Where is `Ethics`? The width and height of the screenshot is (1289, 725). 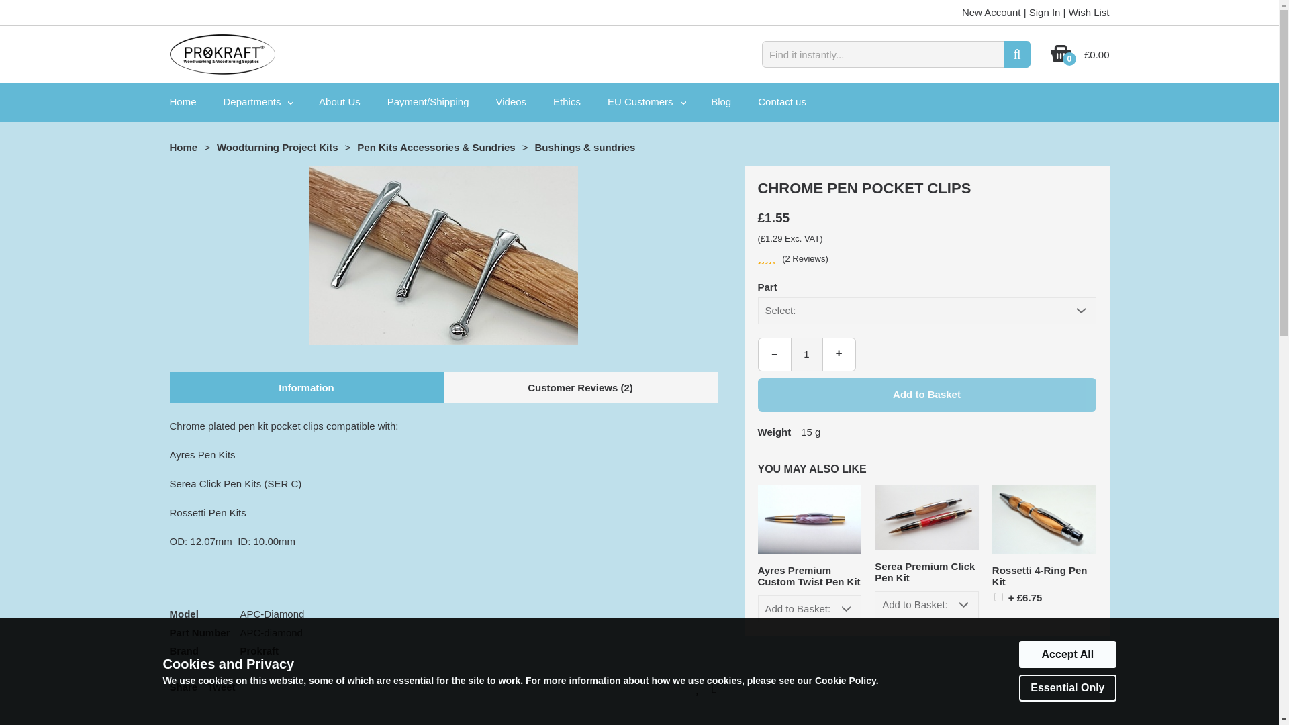
Ethics is located at coordinates (567, 102).